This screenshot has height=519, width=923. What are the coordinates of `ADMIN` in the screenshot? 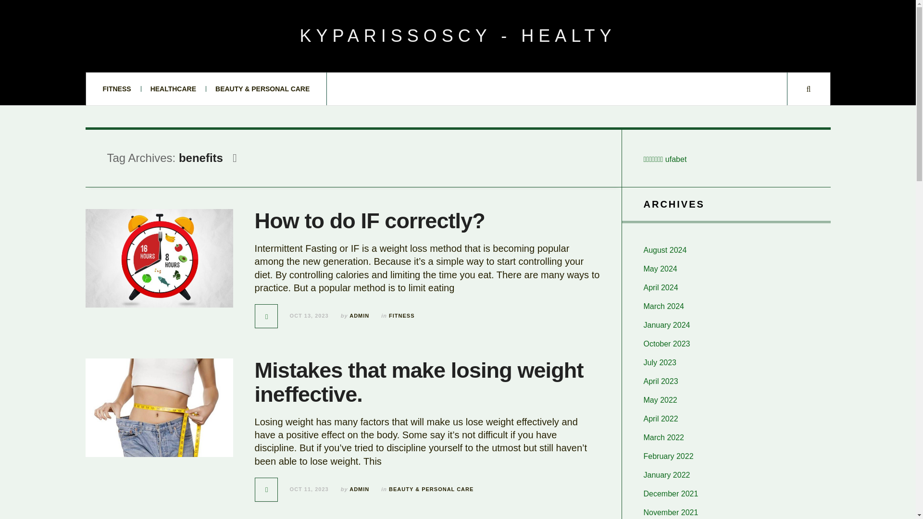 It's located at (360, 316).